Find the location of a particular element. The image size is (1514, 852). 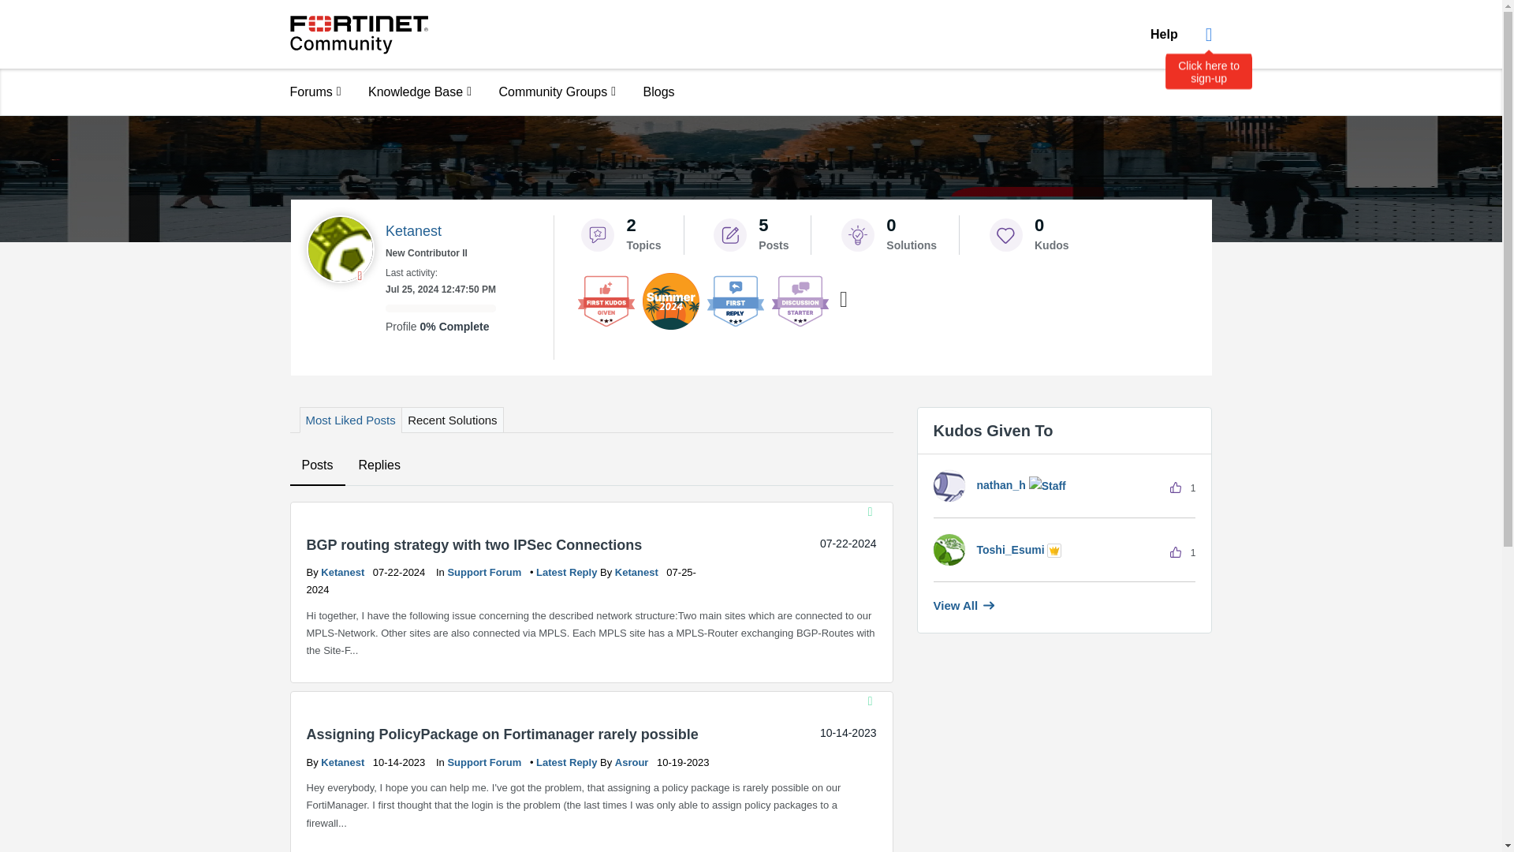

View profile is located at coordinates (344, 573).